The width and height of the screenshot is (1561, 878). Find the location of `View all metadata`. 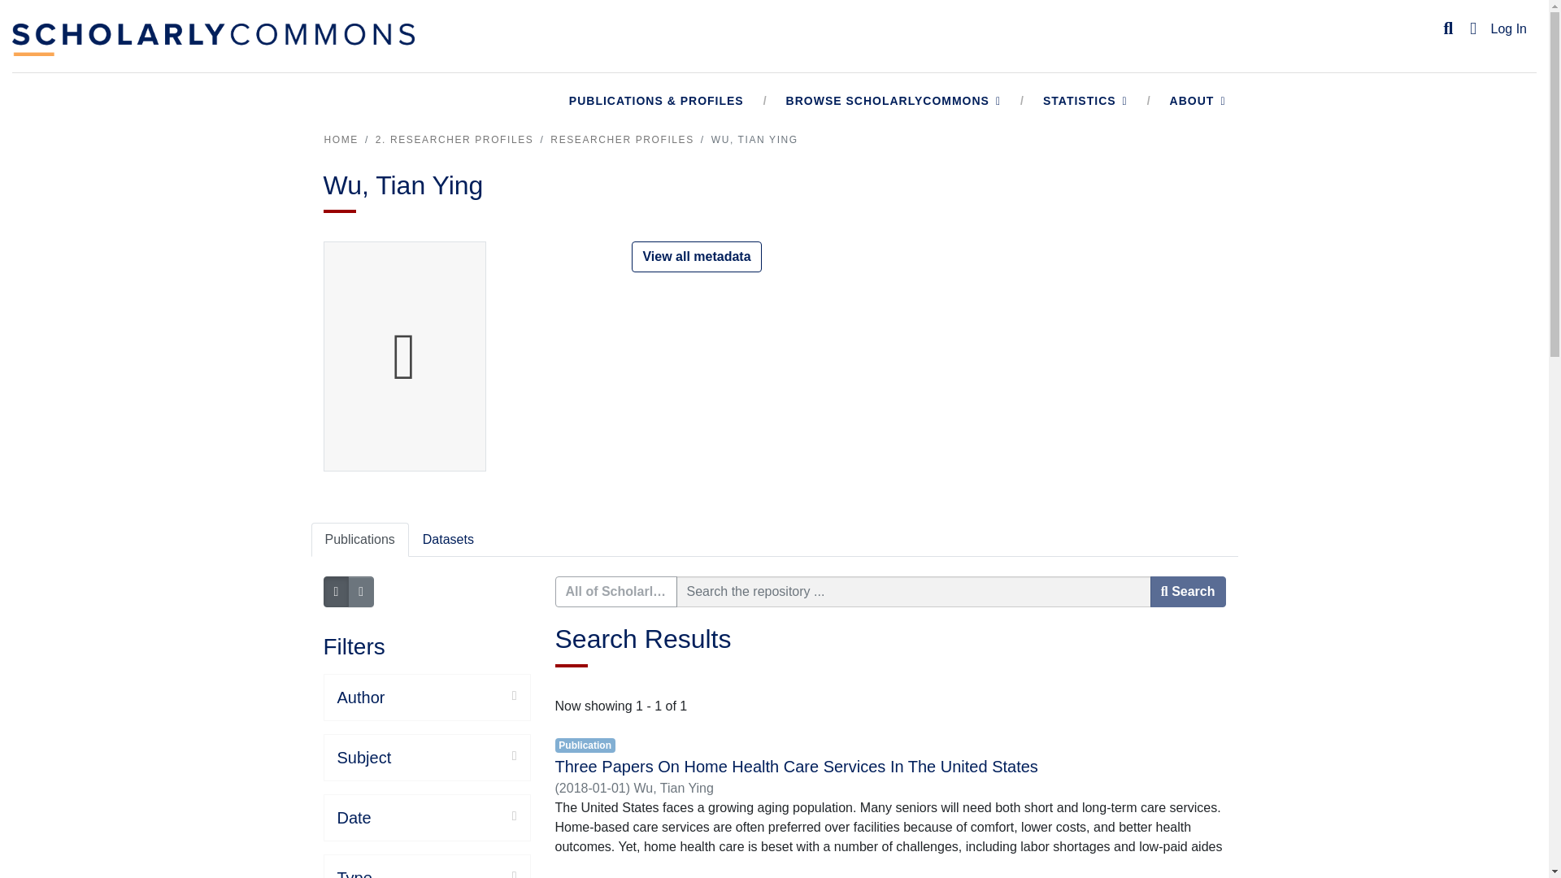

View all metadata is located at coordinates (696, 257).